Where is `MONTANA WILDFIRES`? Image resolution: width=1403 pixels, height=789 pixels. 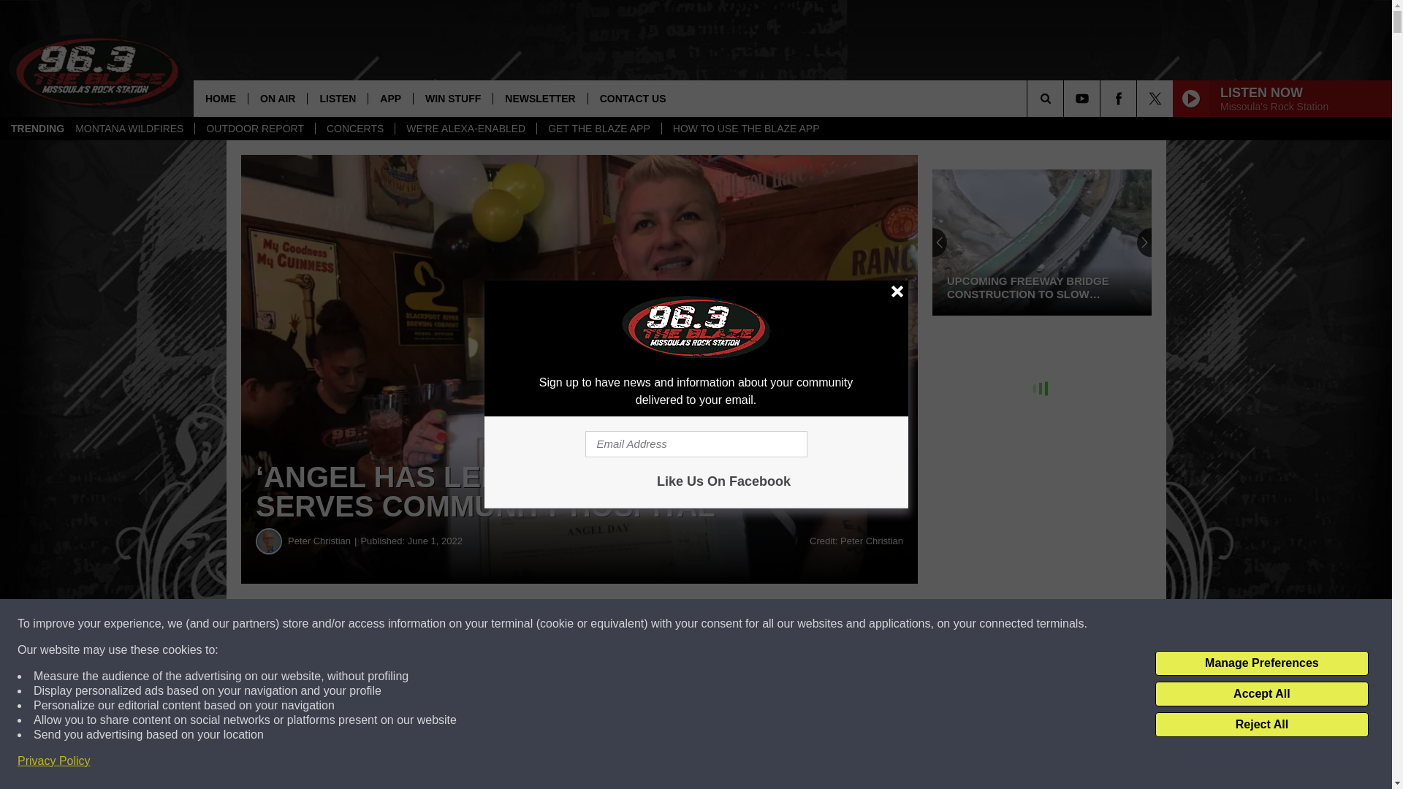 MONTANA WILDFIRES is located at coordinates (129, 129).